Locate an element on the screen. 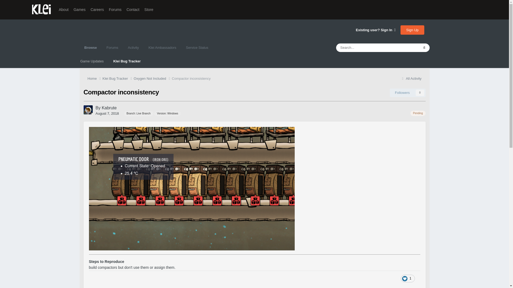 The width and height of the screenshot is (513, 288). About is located at coordinates (64, 10).